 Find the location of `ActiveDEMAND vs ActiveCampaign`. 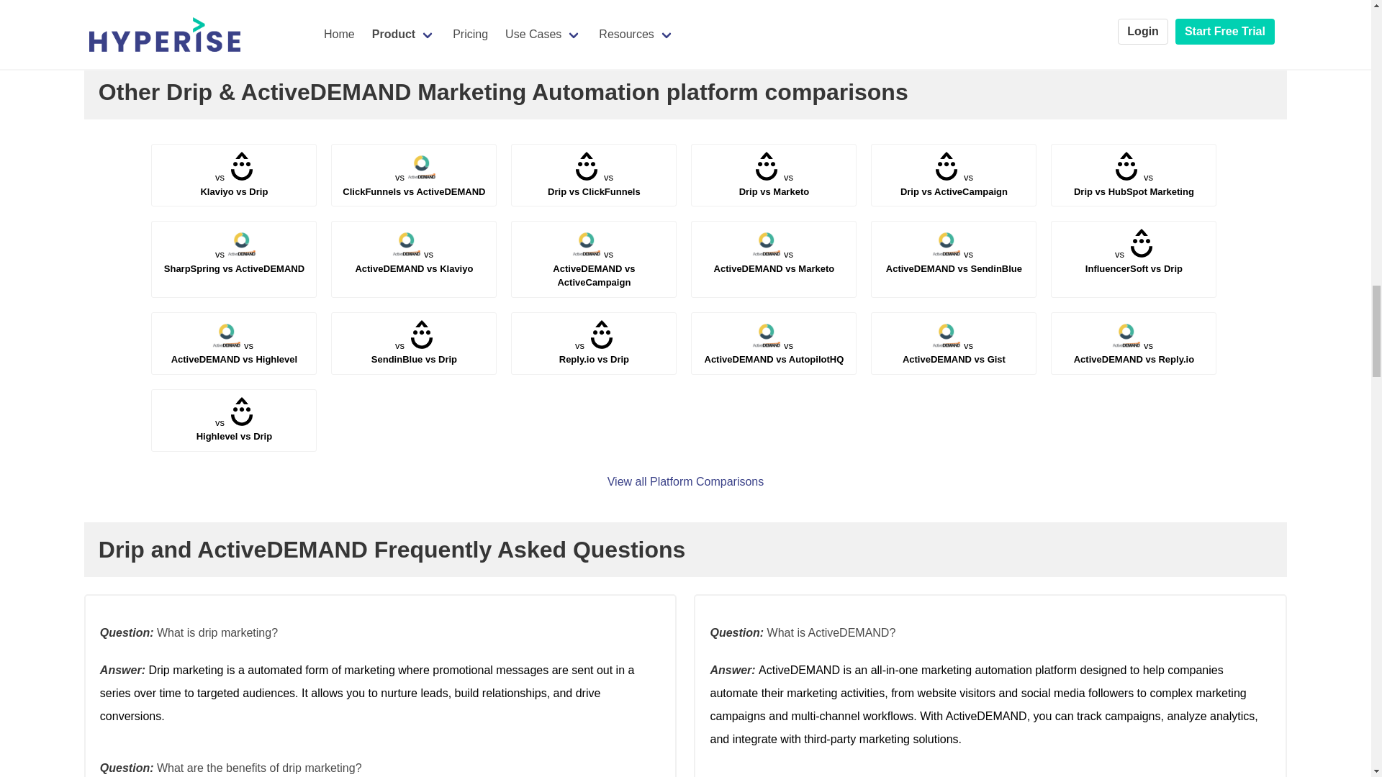

ActiveDEMAND vs ActiveCampaign is located at coordinates (593, 268).